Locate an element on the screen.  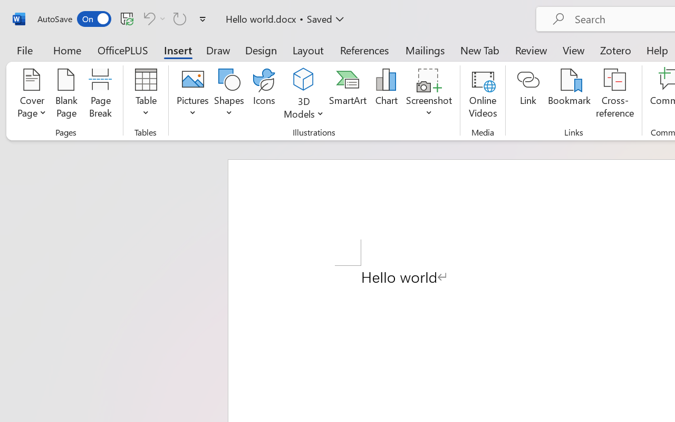
Zotero is located at coordinates (615, 50).